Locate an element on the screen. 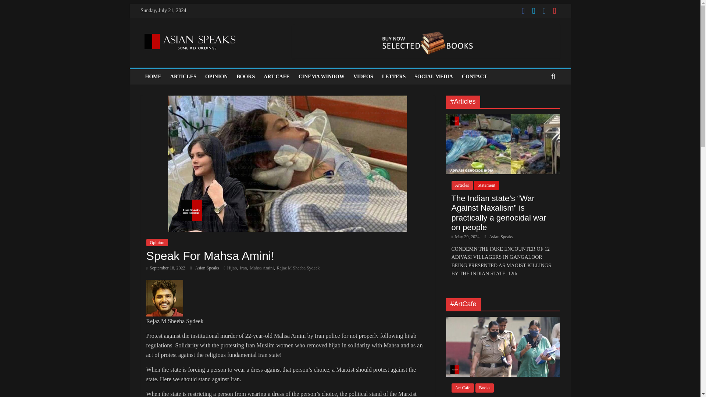  Mahsa Amini is located at coordinates (262, 268).